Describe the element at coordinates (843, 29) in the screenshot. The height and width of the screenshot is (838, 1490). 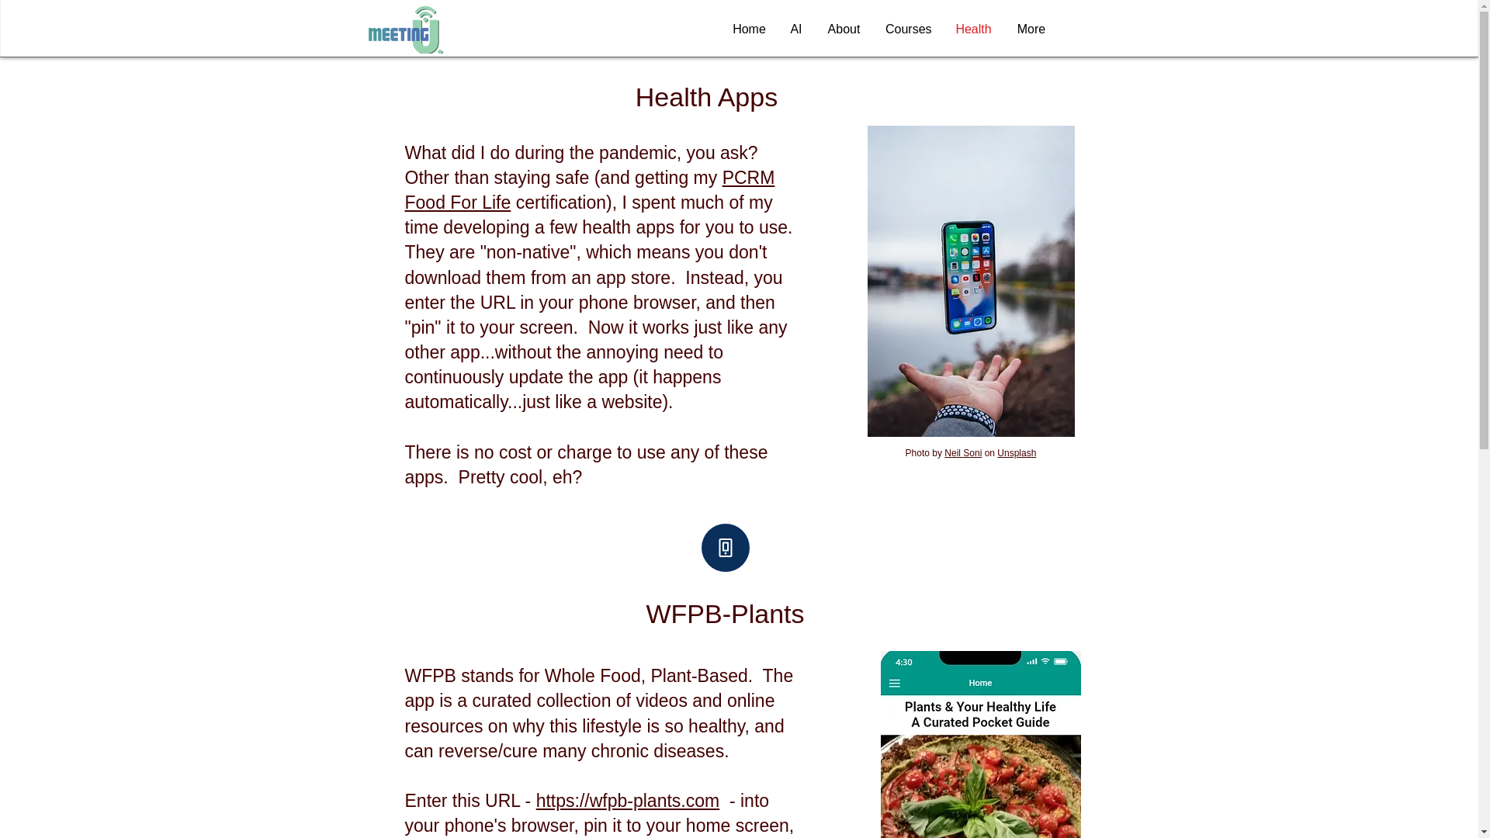
I see `About` at that location.